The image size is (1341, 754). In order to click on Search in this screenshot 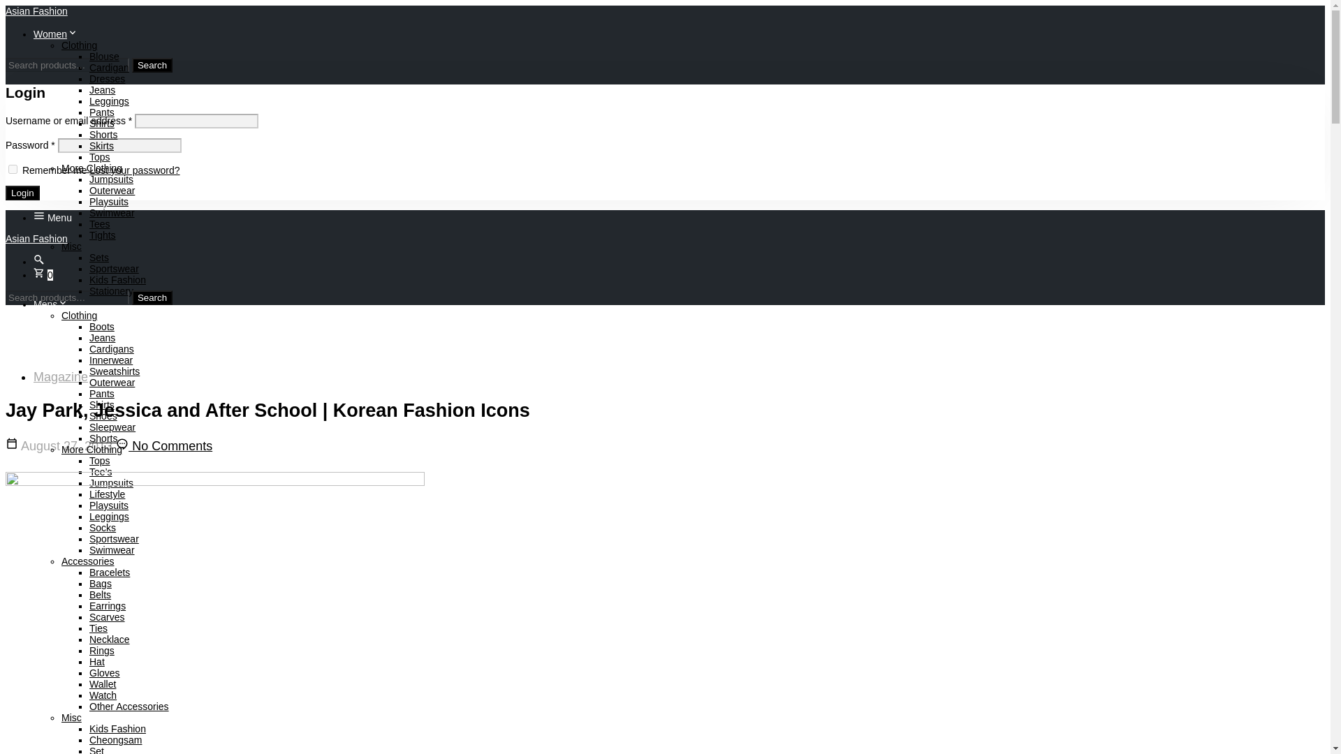, I will do `click(152, 297)`.